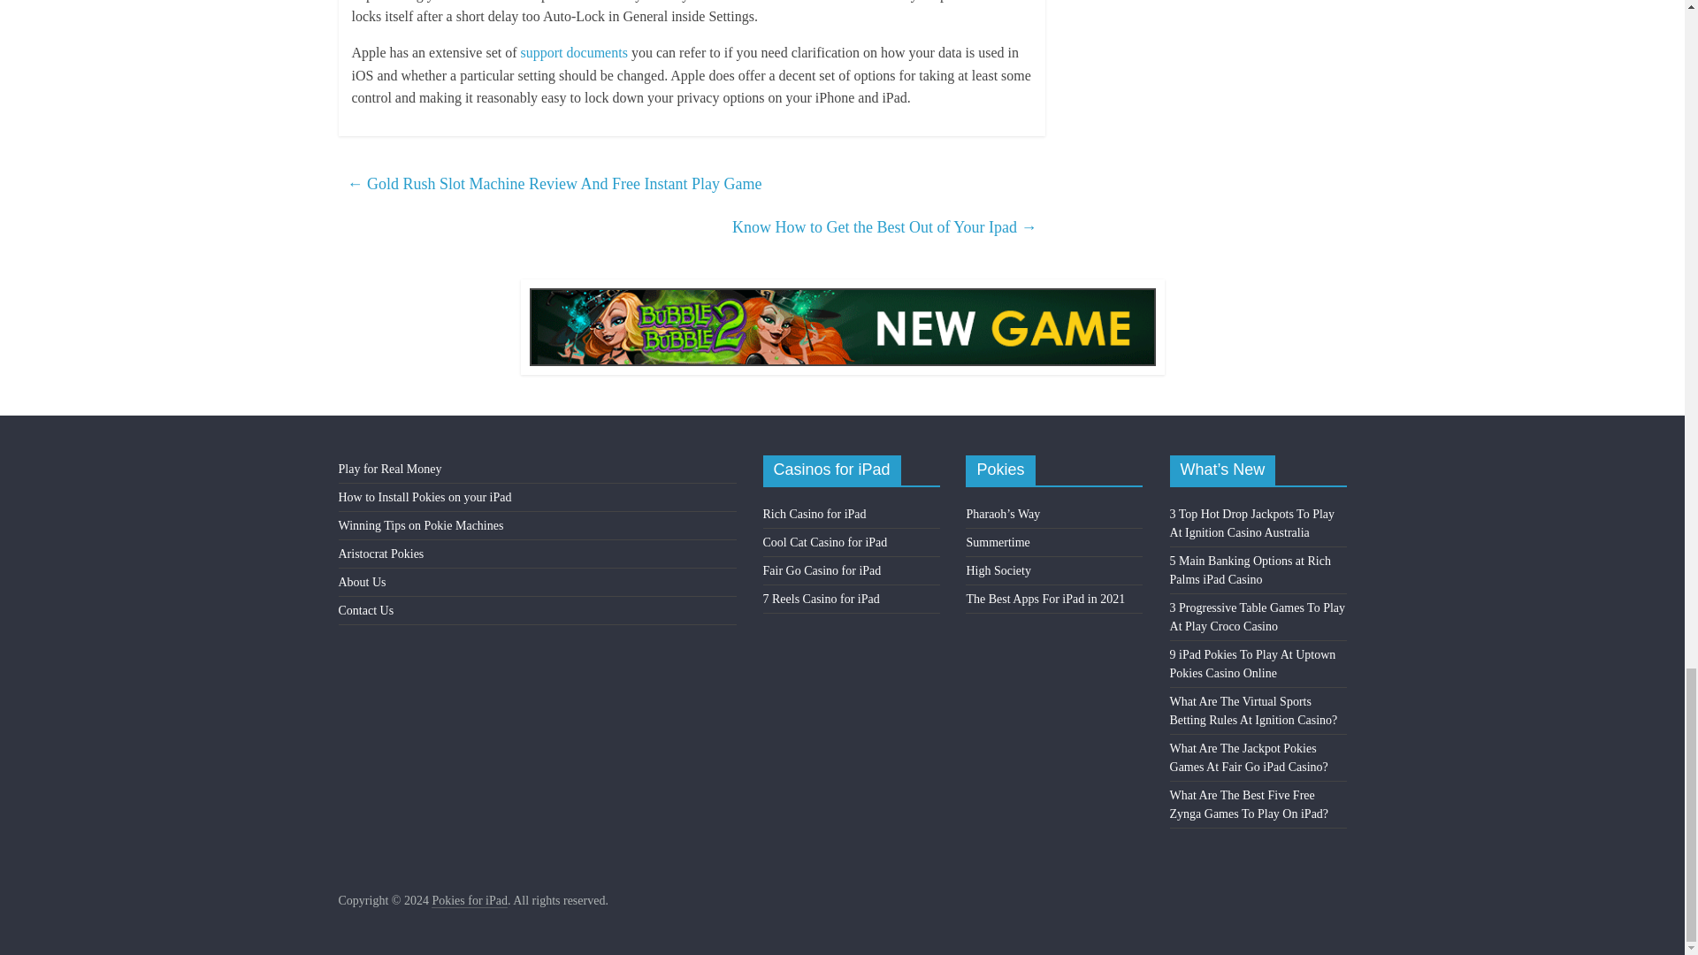 This screenshot has width=1698, height=955. I want to click on Cool Cat Casino for iPad, so click(825, 542).